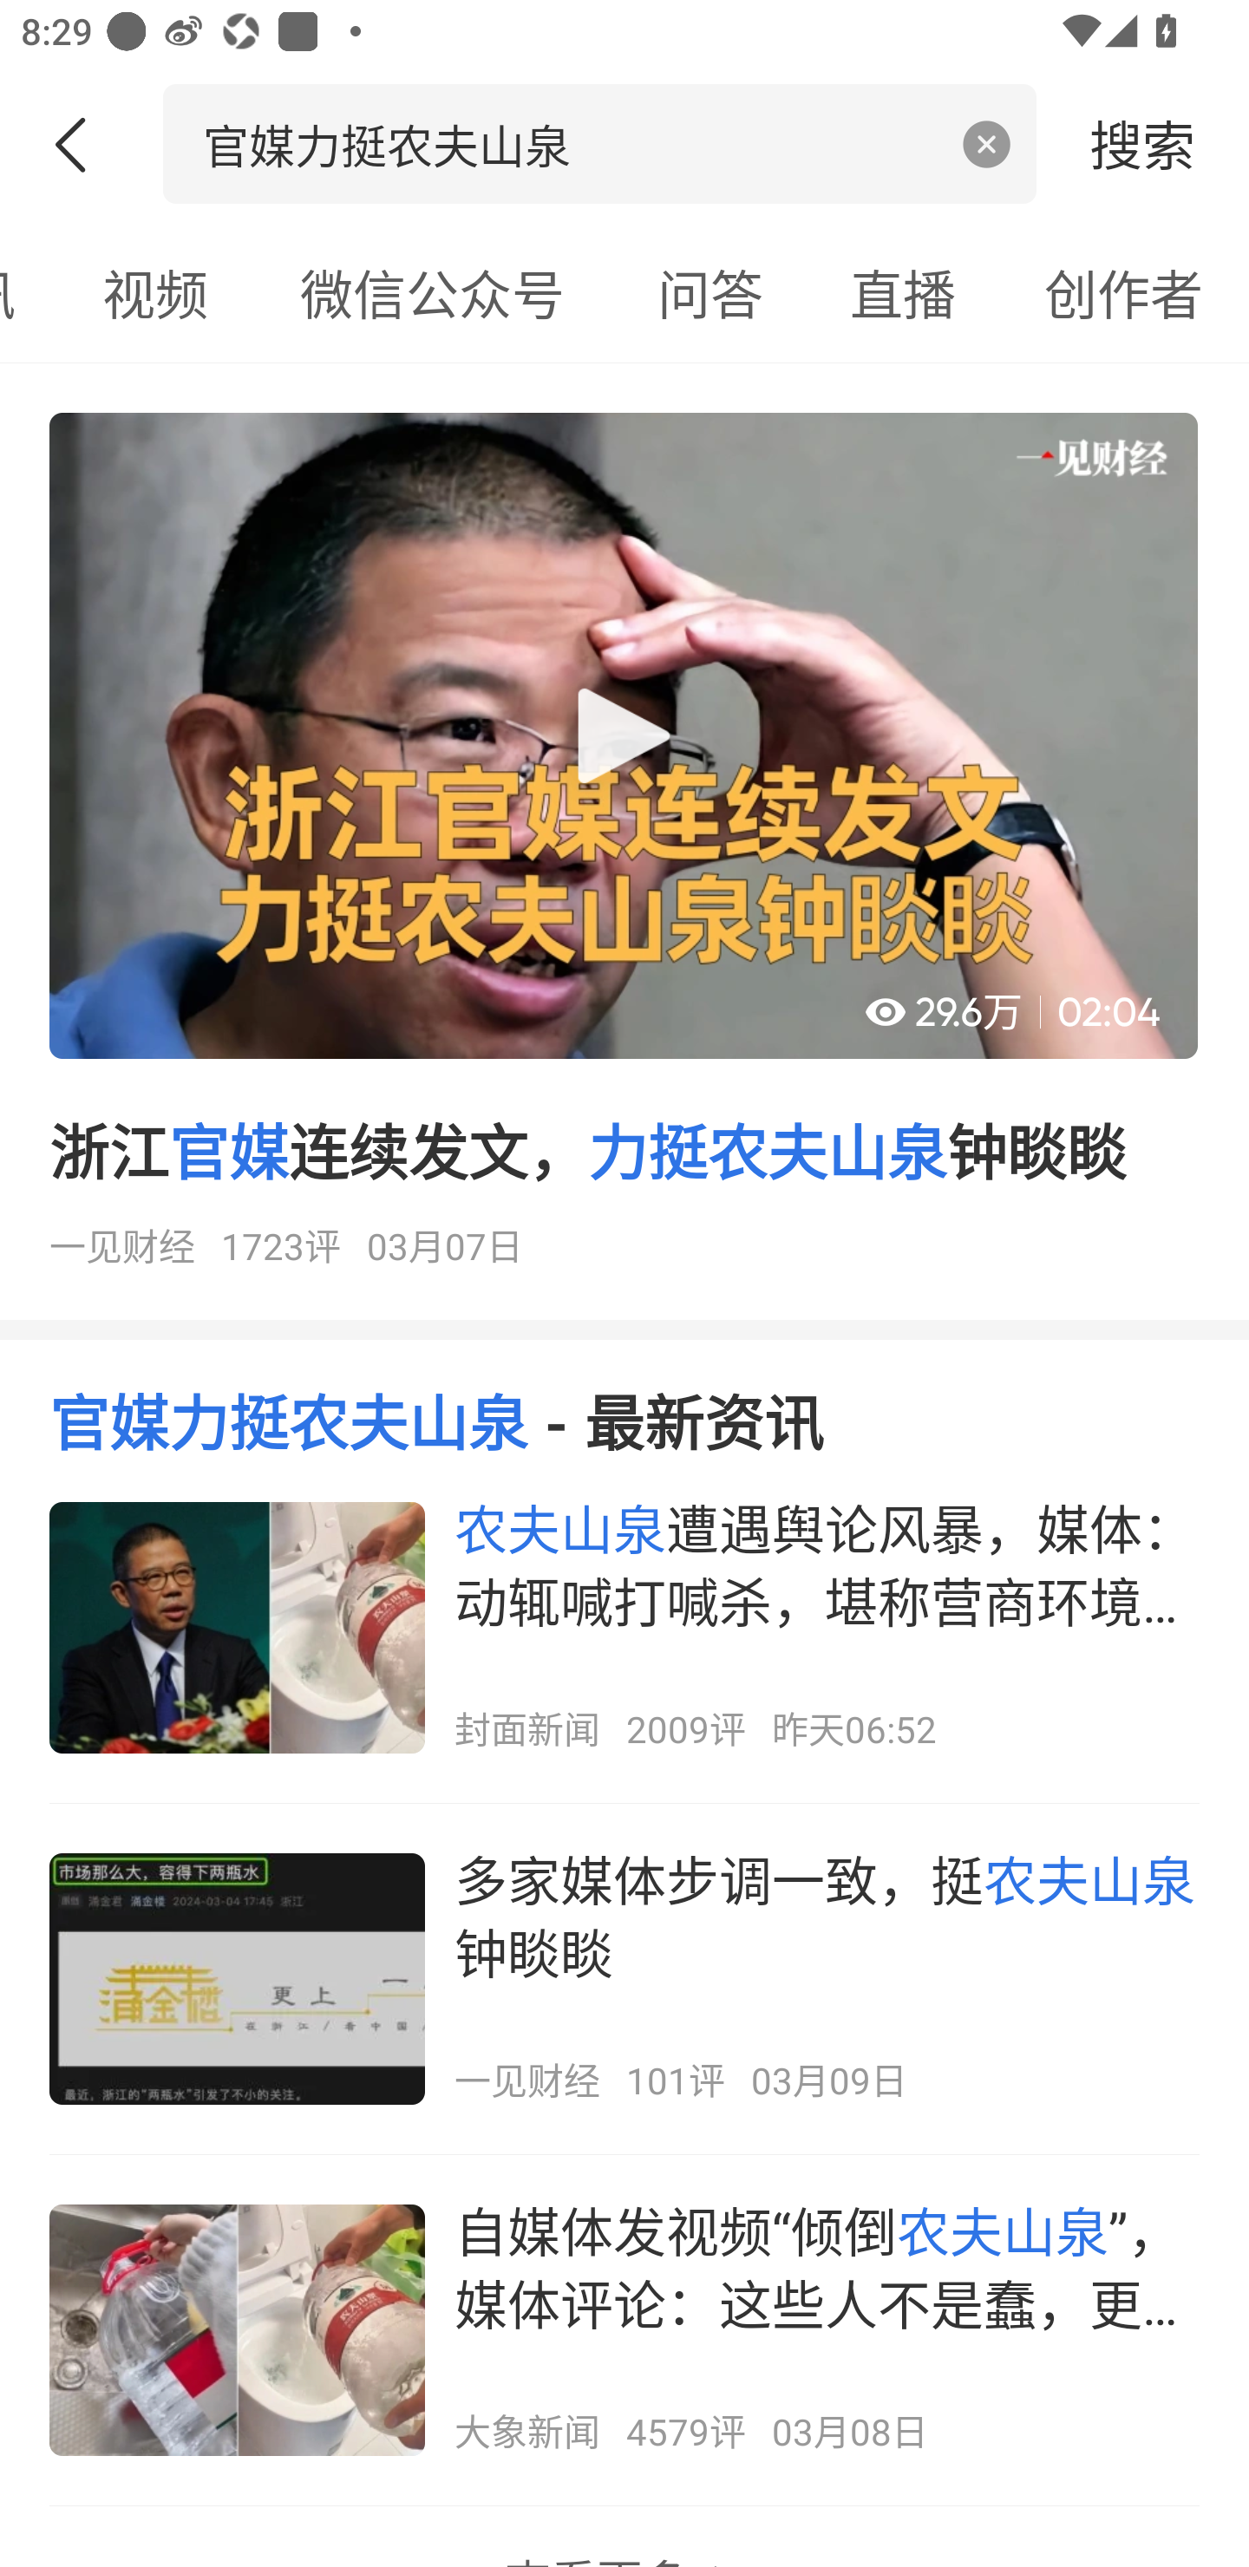  Describe the element at coordinates (624, 852) in the screenshot. I see `浙江官媒连续发文，力挺农夫山泉钟睒睒` at that location.